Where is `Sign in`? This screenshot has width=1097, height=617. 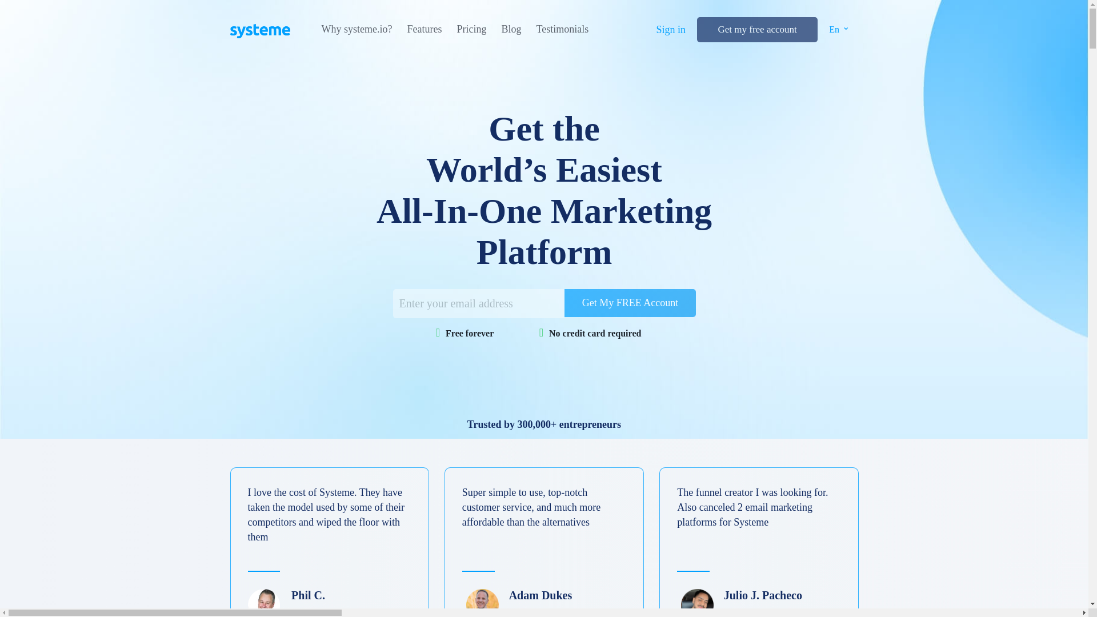 Sign in is located at coordinates (671, 30).